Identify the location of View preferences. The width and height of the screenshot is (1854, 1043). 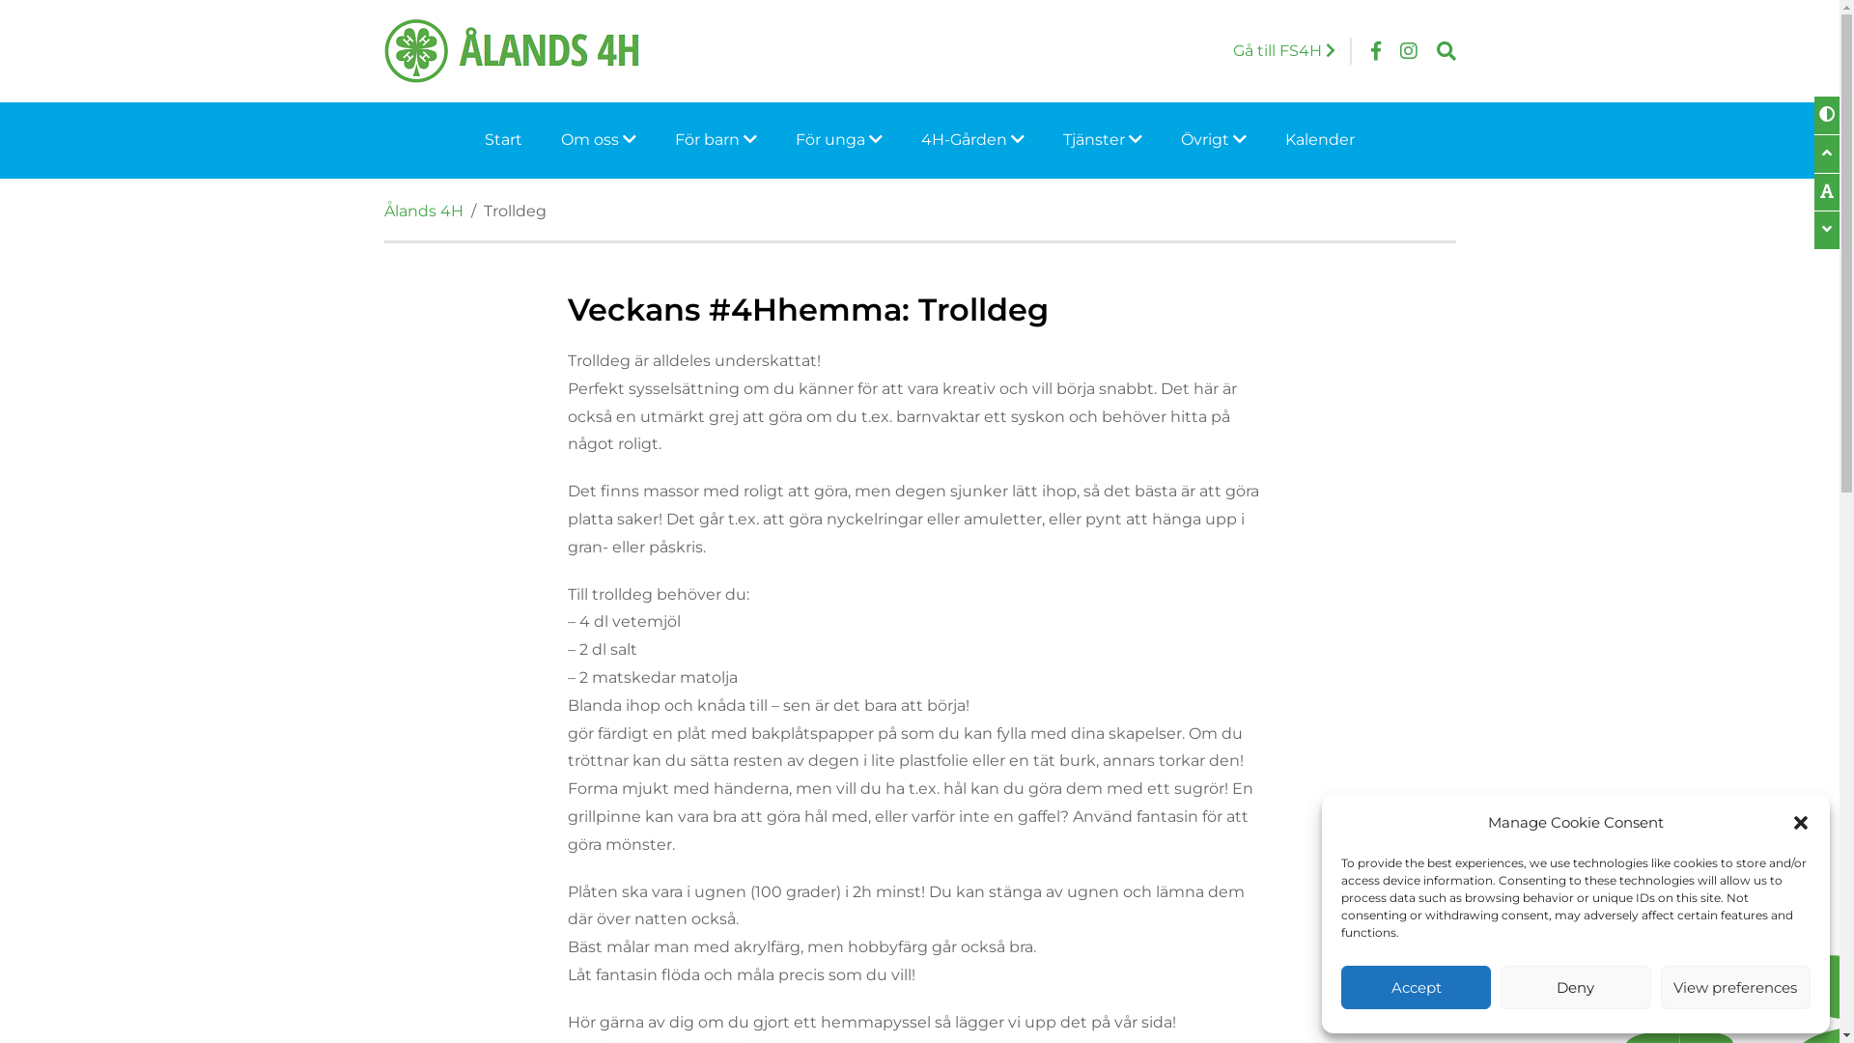
(1736, 987).